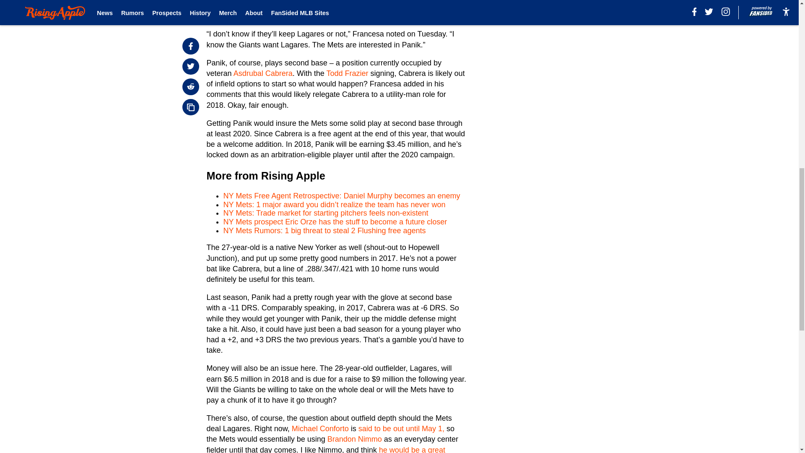 The width and height of the screenshot is (805, 453). What do you see at coordinates (263, 73) in the screenshot?
I see `Asdrubal Cabrera` at bounding box center [263, 73].